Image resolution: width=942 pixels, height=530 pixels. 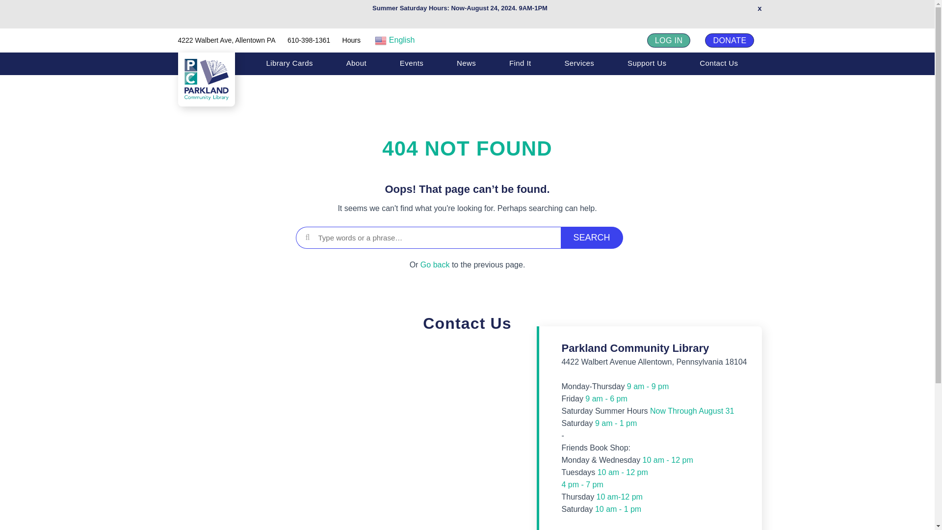 What do you see at coordinates (592, 238) in the screenshot?
I see `SEARCH` at bounding box center [592, 238].